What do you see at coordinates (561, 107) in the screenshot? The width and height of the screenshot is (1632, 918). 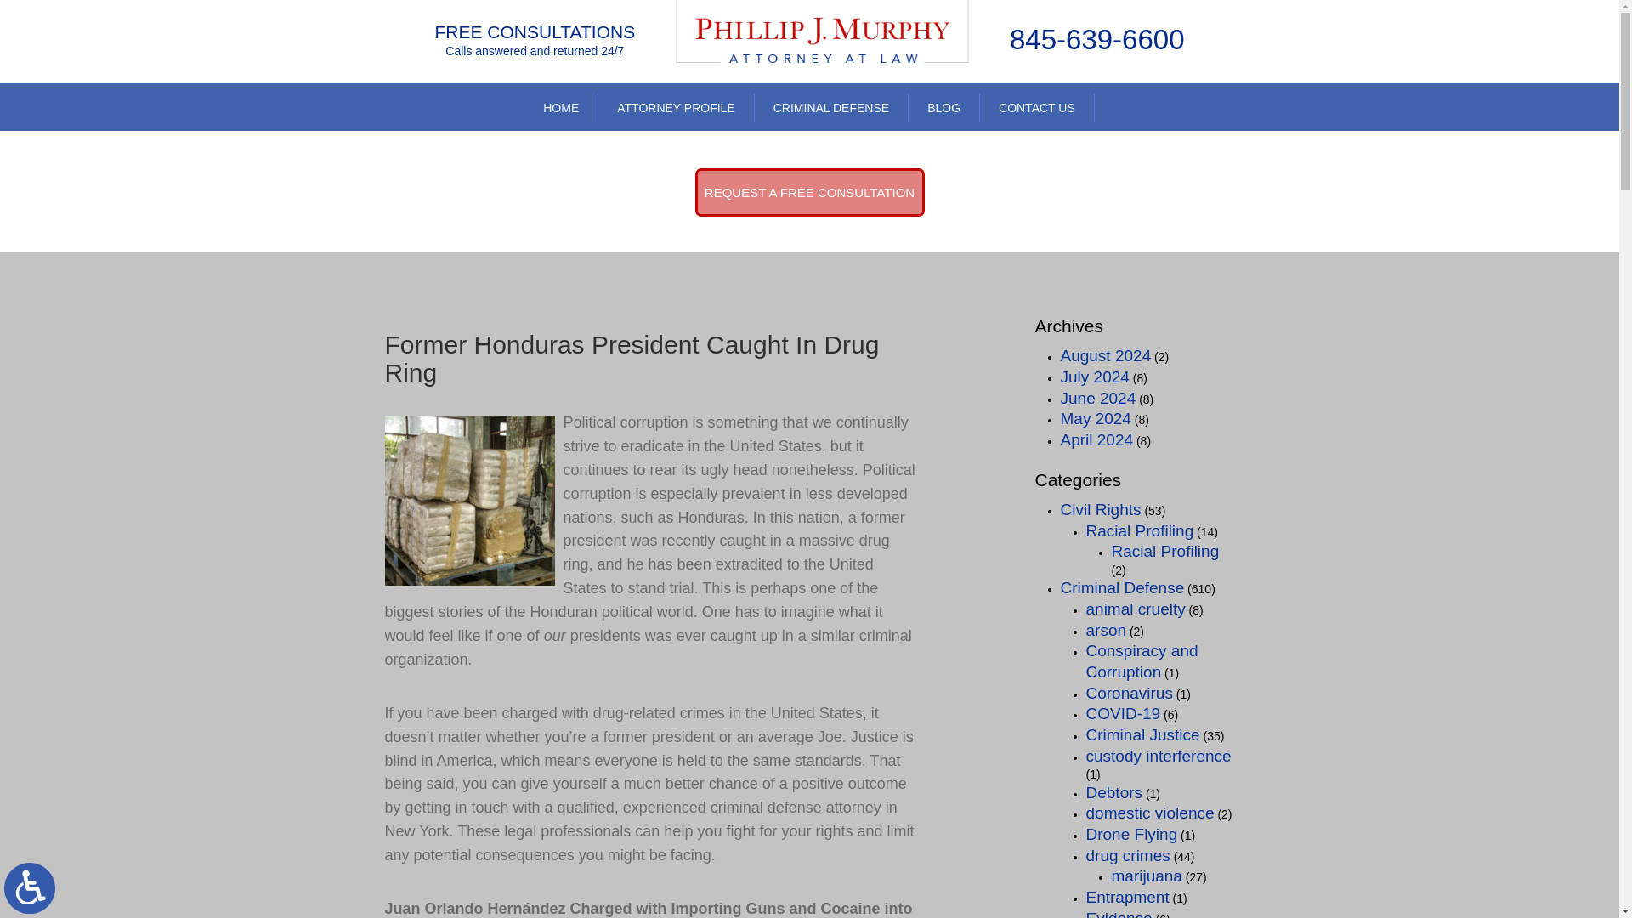 I see `HOME` at bounding box center [561, 107].